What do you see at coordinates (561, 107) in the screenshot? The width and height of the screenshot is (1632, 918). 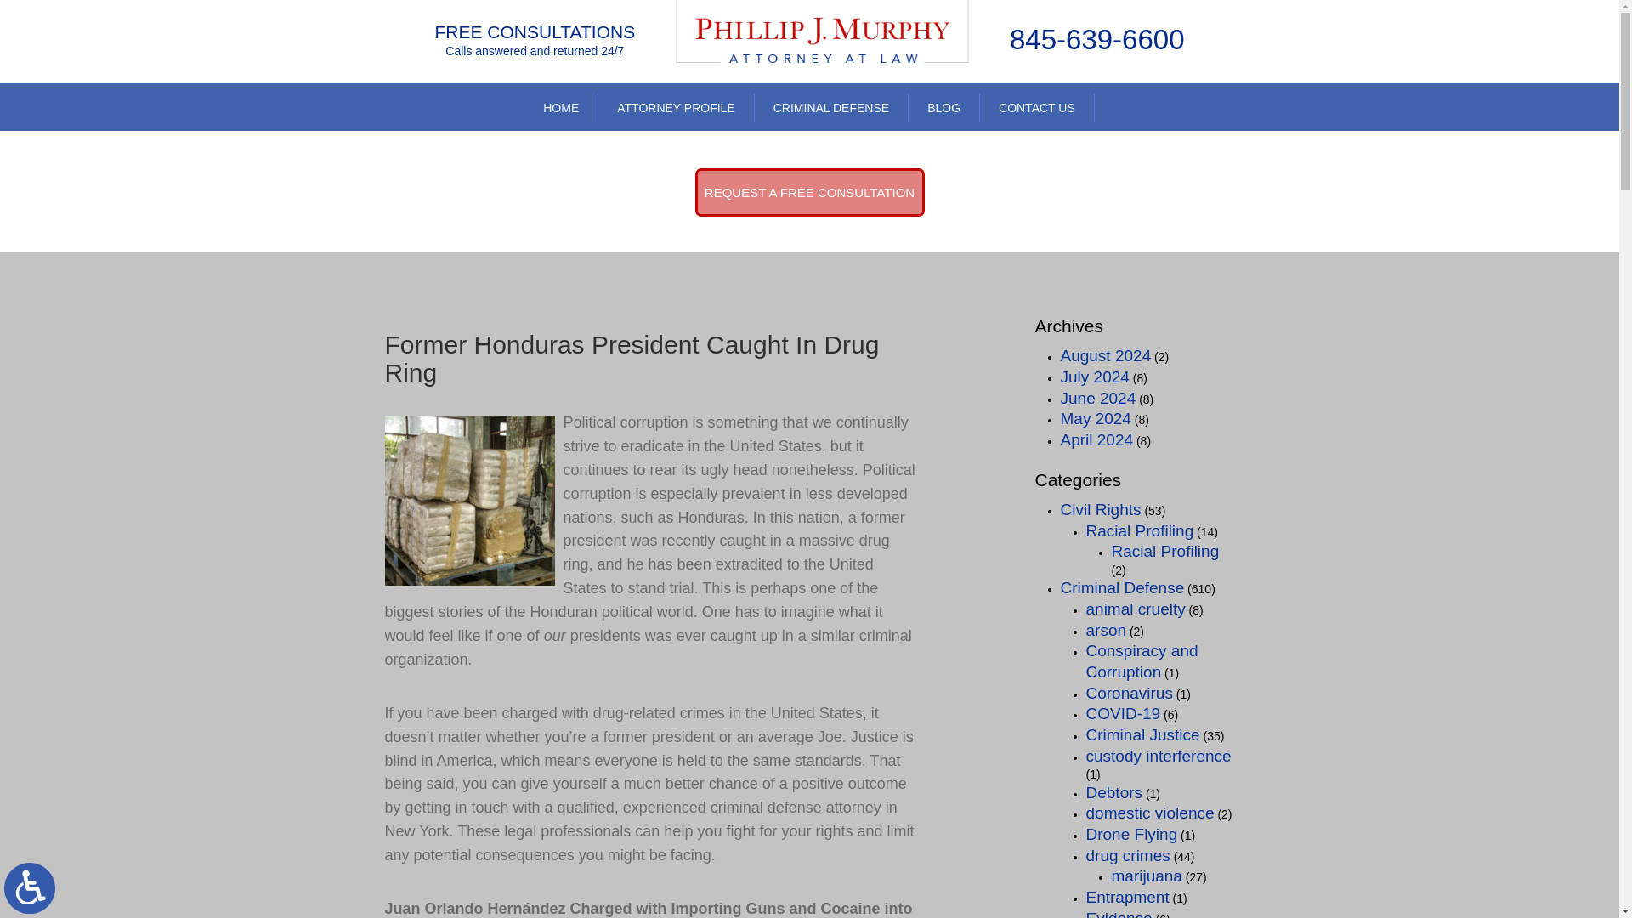 I see `HOME` at bounding box center [561, 107].